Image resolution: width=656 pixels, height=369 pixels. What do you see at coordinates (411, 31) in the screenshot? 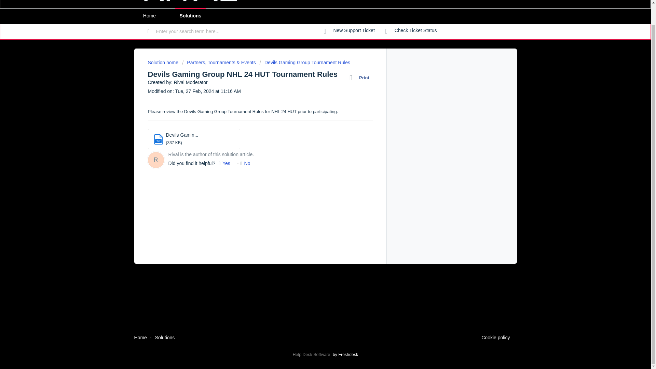
I see `Check Ticket Status` at bounding box center [411, 31].